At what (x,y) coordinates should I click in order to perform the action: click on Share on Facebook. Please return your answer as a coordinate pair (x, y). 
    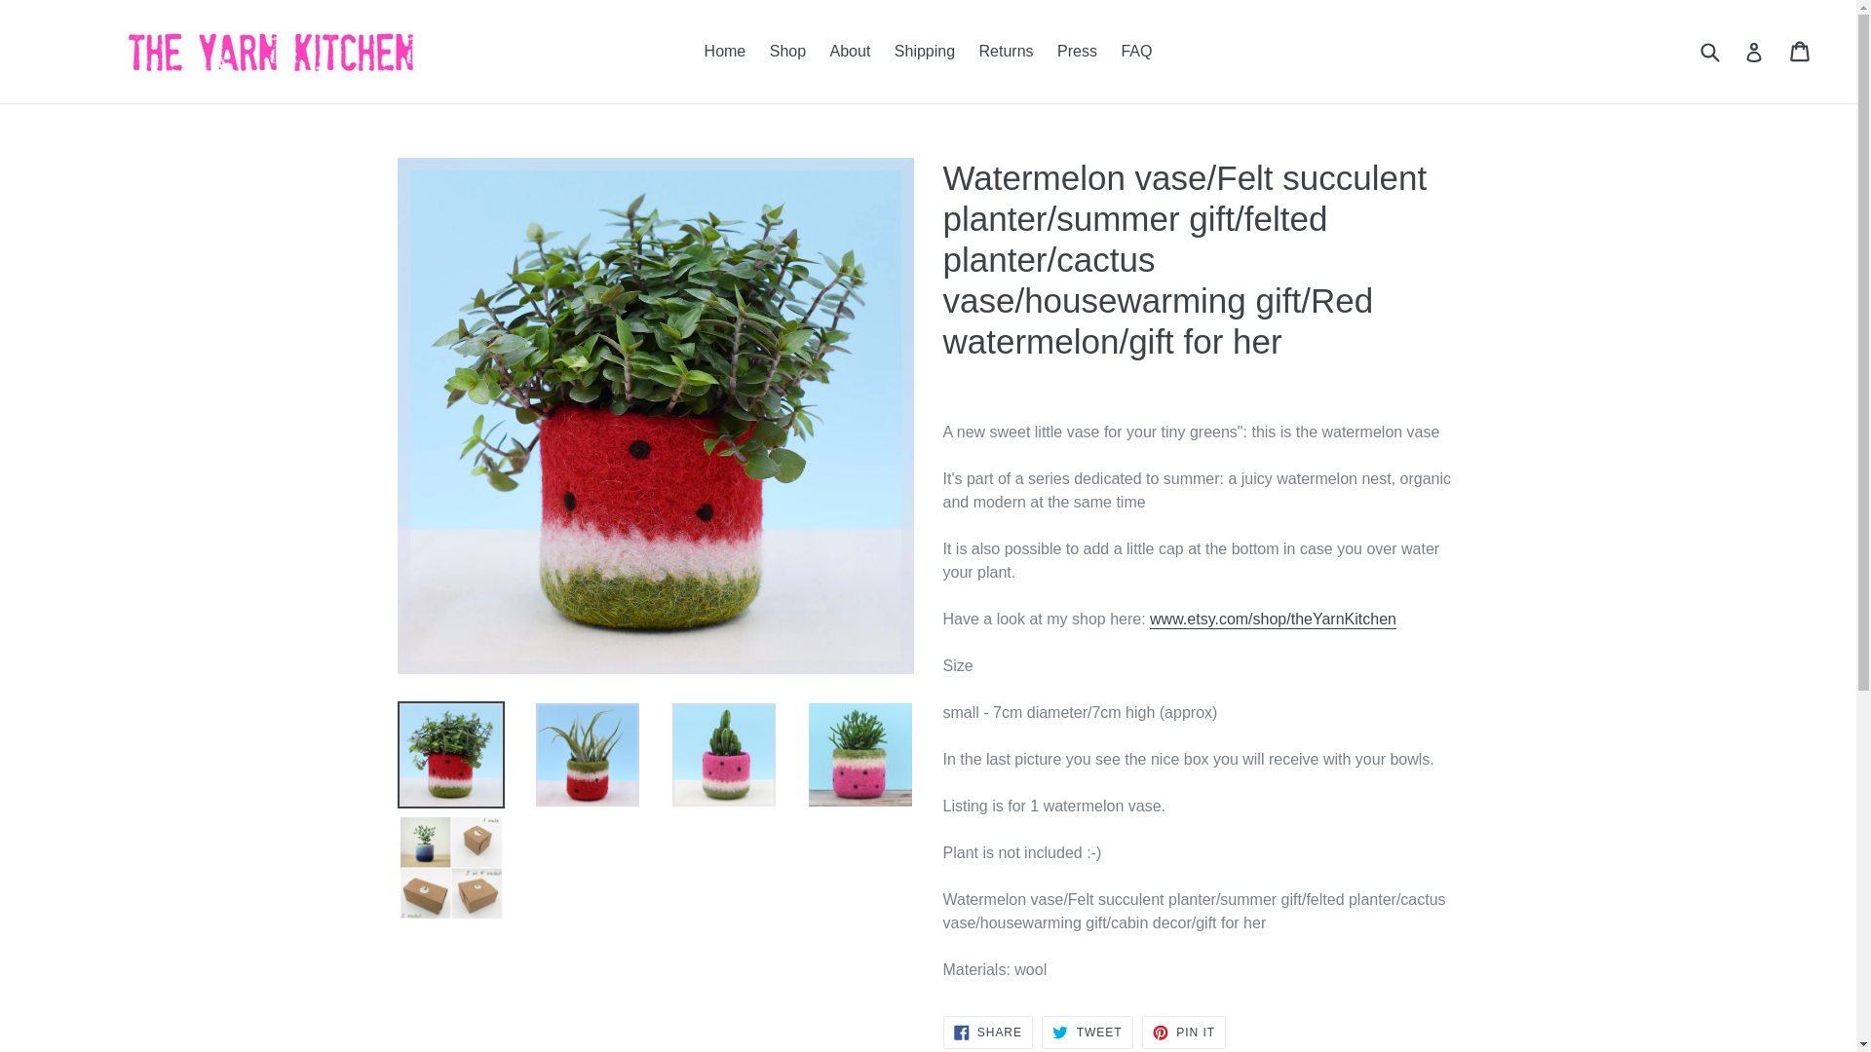
    Looking at the image, I should click on (1136, 51).